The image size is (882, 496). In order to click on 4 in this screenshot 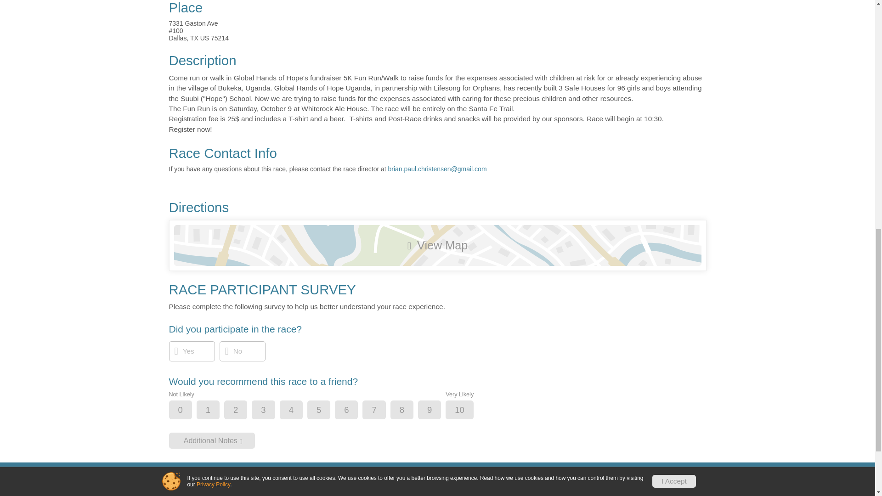, I will do `click(299, 410)`.